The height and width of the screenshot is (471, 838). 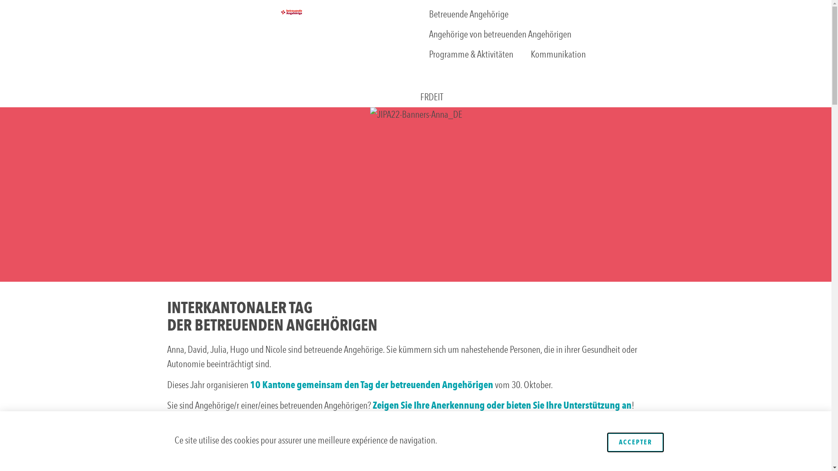 I want to click on Kommunikation, so click(x=558, y=55).